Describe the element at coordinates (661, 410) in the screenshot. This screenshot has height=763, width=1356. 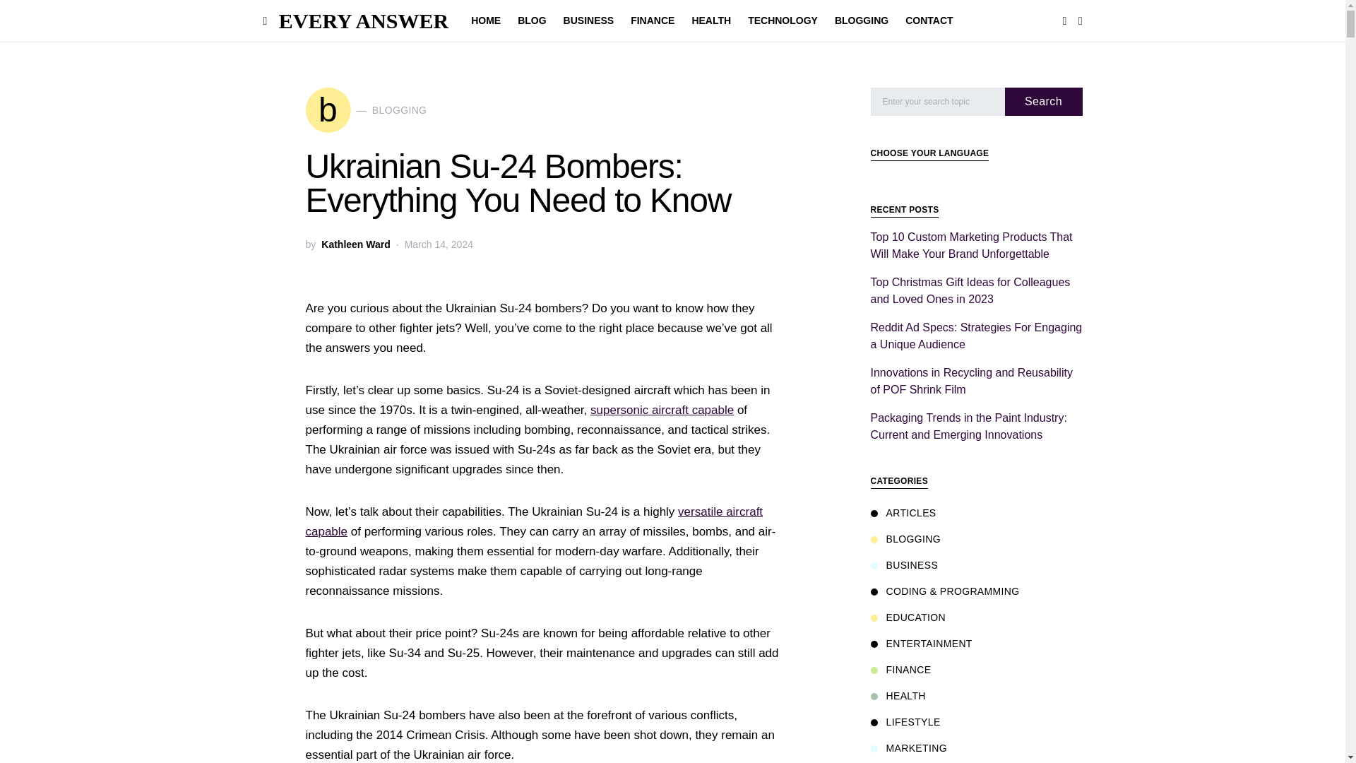
I see `supersonic aircraft capable` at that location.